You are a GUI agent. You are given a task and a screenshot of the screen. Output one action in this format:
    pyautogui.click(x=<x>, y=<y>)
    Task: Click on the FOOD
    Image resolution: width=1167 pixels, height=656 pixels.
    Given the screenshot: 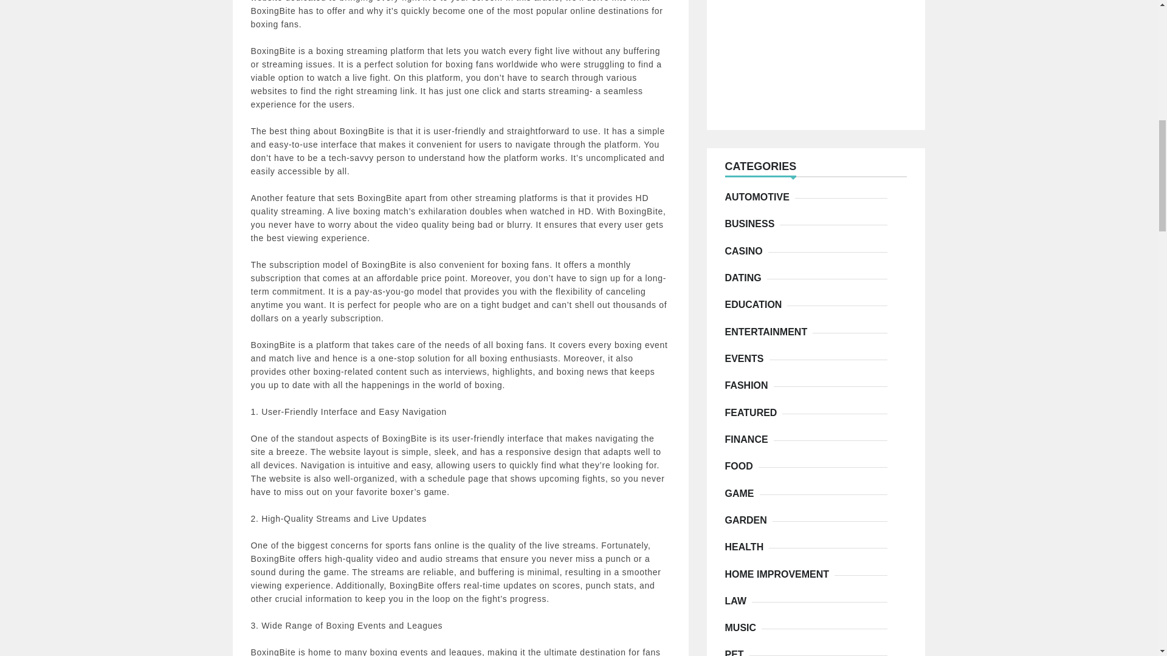 What is the action you would take?
    pyautogui.click(x=741, y=466)
    